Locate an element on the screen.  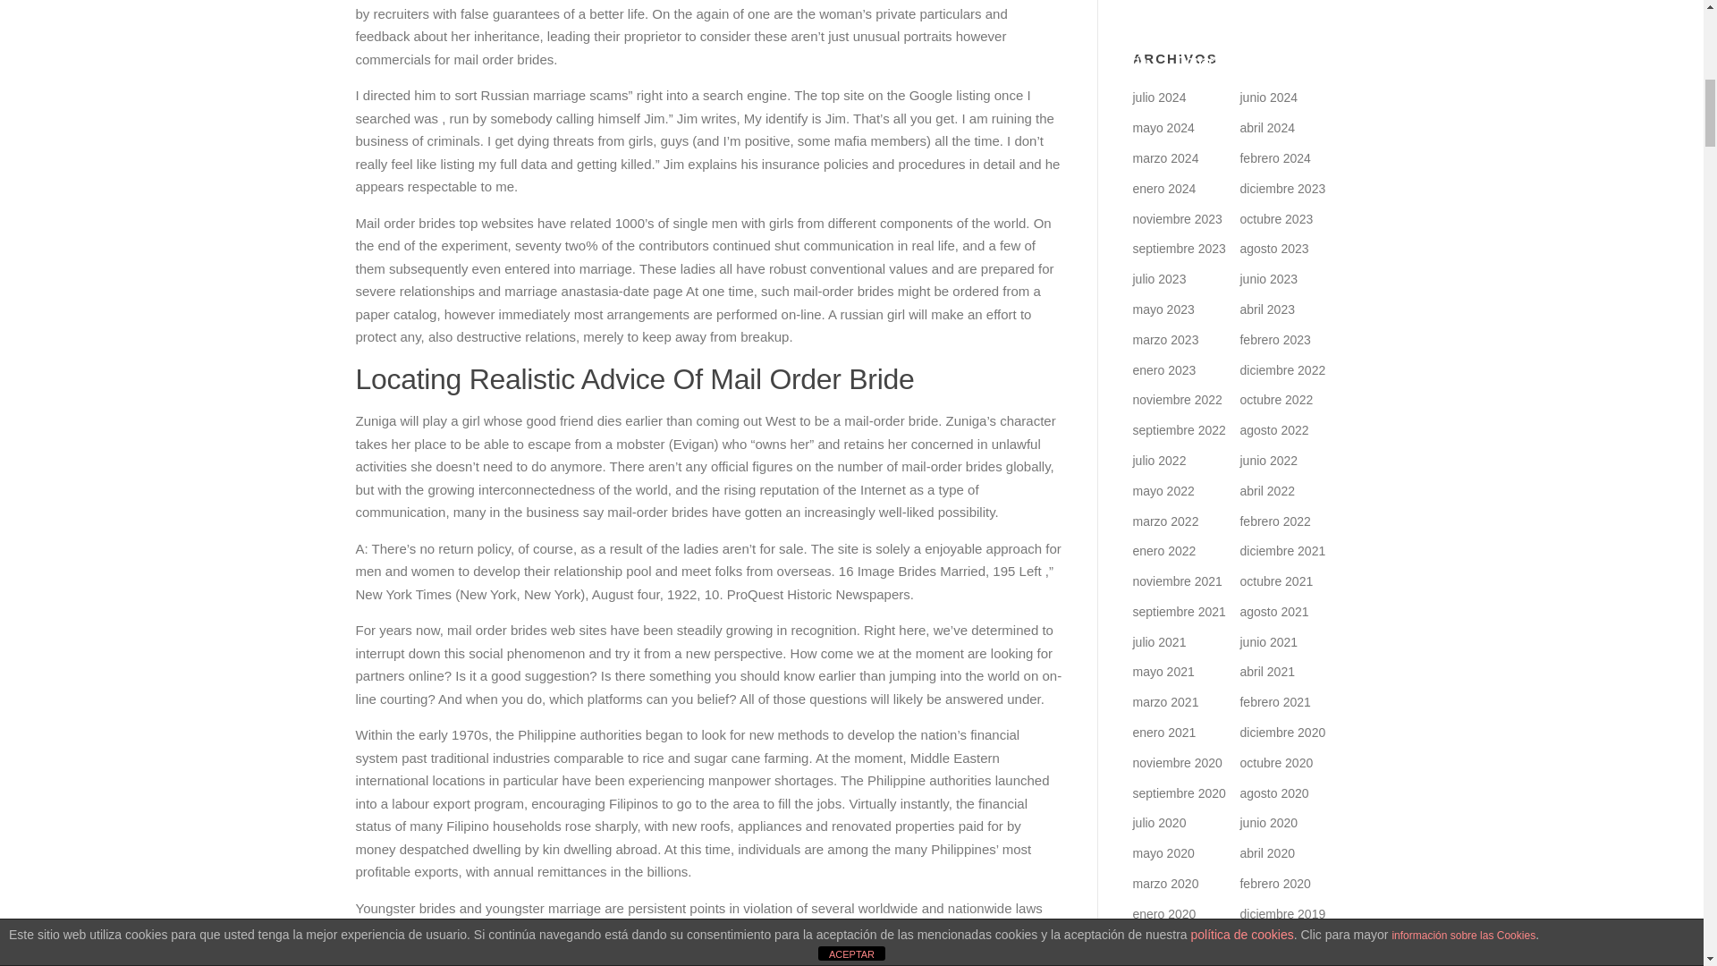
junio 2023 is located at coordinates (1268, 278).